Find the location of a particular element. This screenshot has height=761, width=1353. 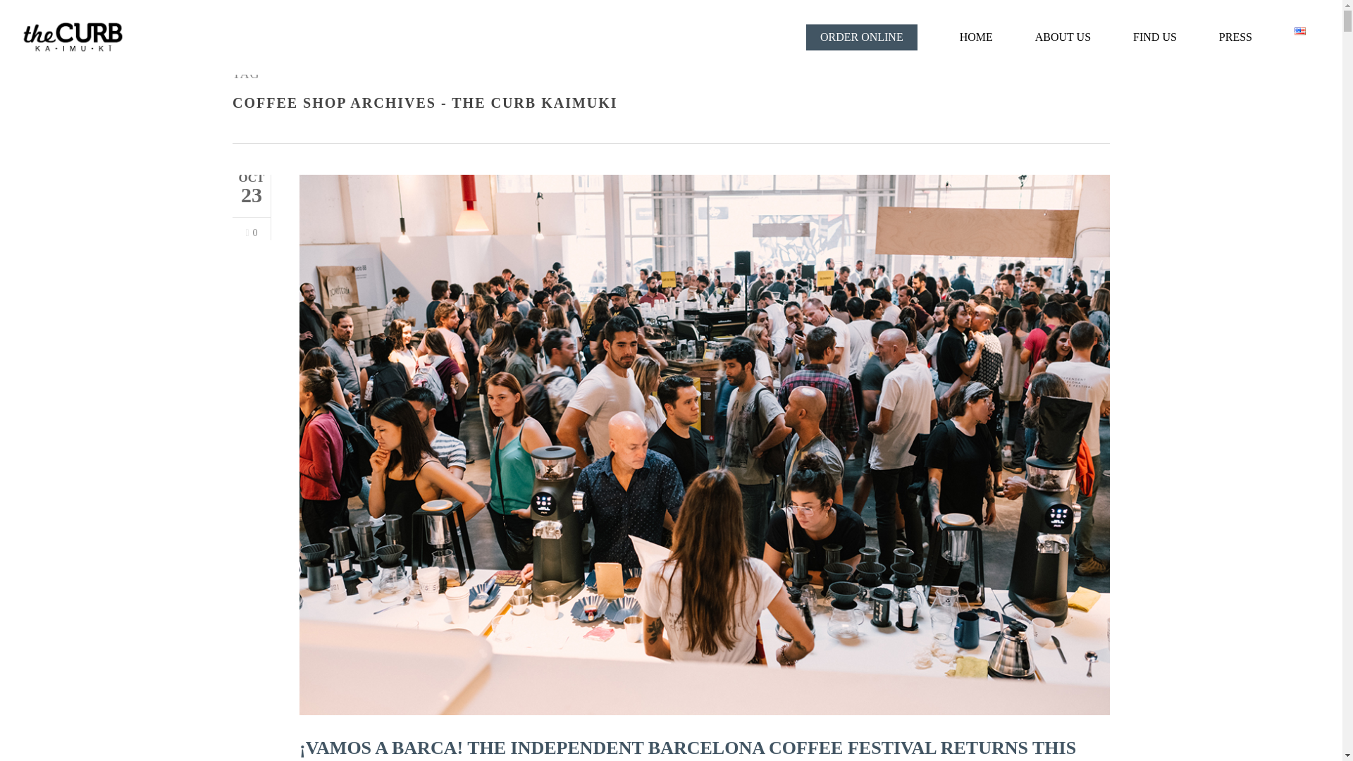

English is located at coordinates (1299, 31).